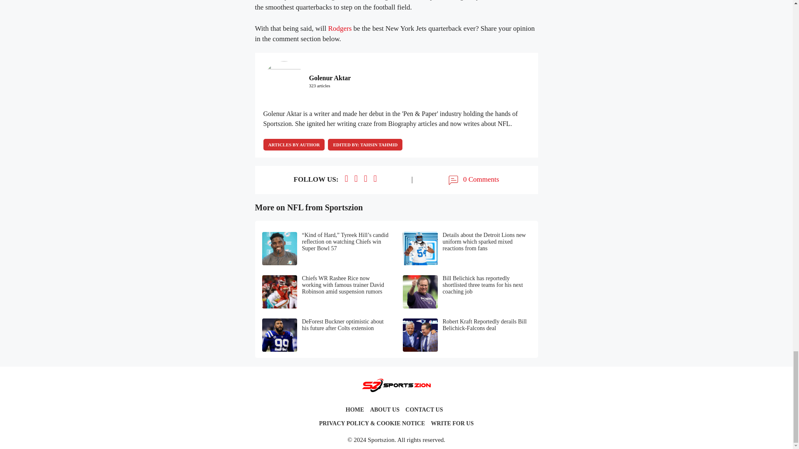  Describe the element at coordinates (293, 144) in the screenshot. I see `ARTICLES BY AUTHOR` at that location.